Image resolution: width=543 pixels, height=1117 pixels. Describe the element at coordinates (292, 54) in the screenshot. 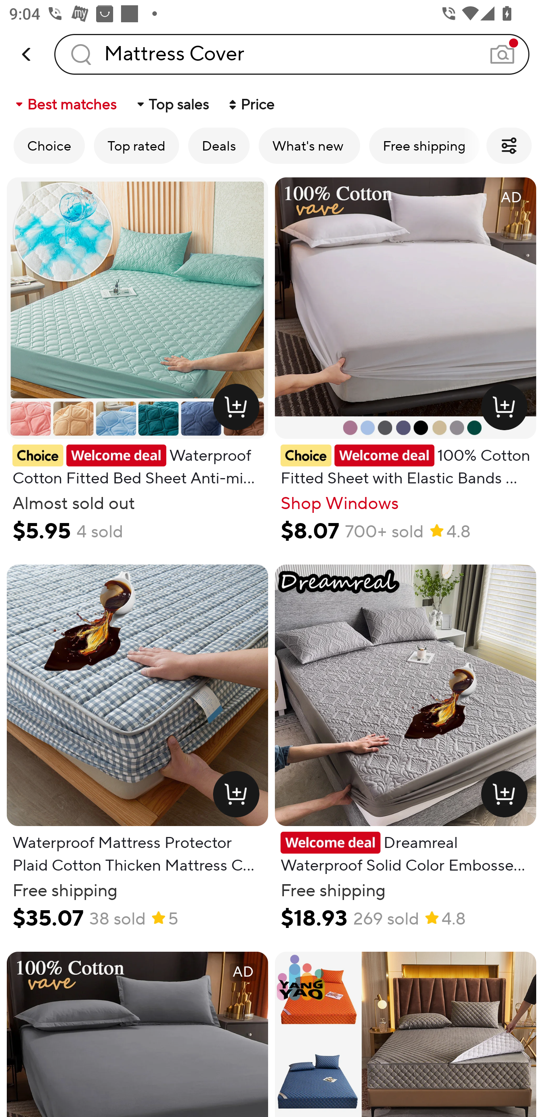

I see `Mattress Cover Search query` at that location.